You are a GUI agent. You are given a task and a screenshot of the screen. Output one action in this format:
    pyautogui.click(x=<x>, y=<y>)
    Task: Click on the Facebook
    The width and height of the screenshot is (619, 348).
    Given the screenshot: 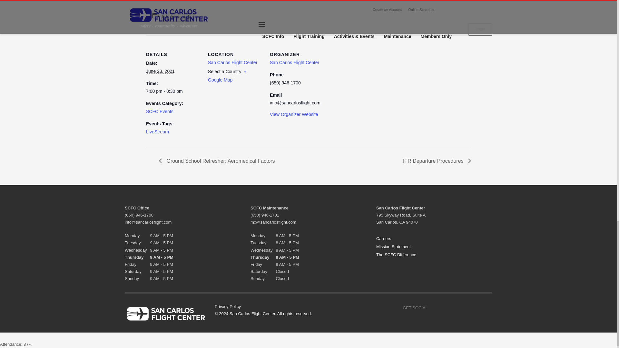 What is the action you would take?
    pyautogui.click(x=436, y=308)
    